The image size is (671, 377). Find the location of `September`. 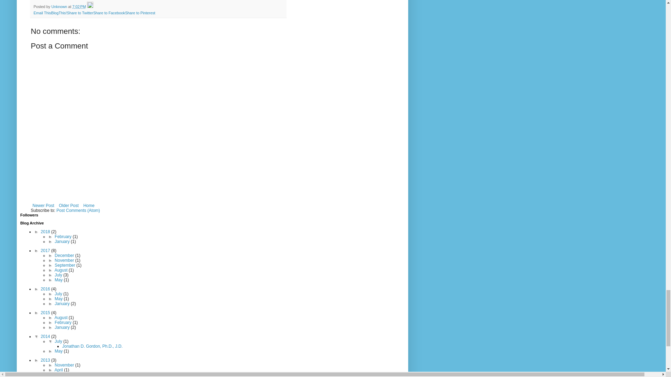

September is located at coordinates (66, 265).